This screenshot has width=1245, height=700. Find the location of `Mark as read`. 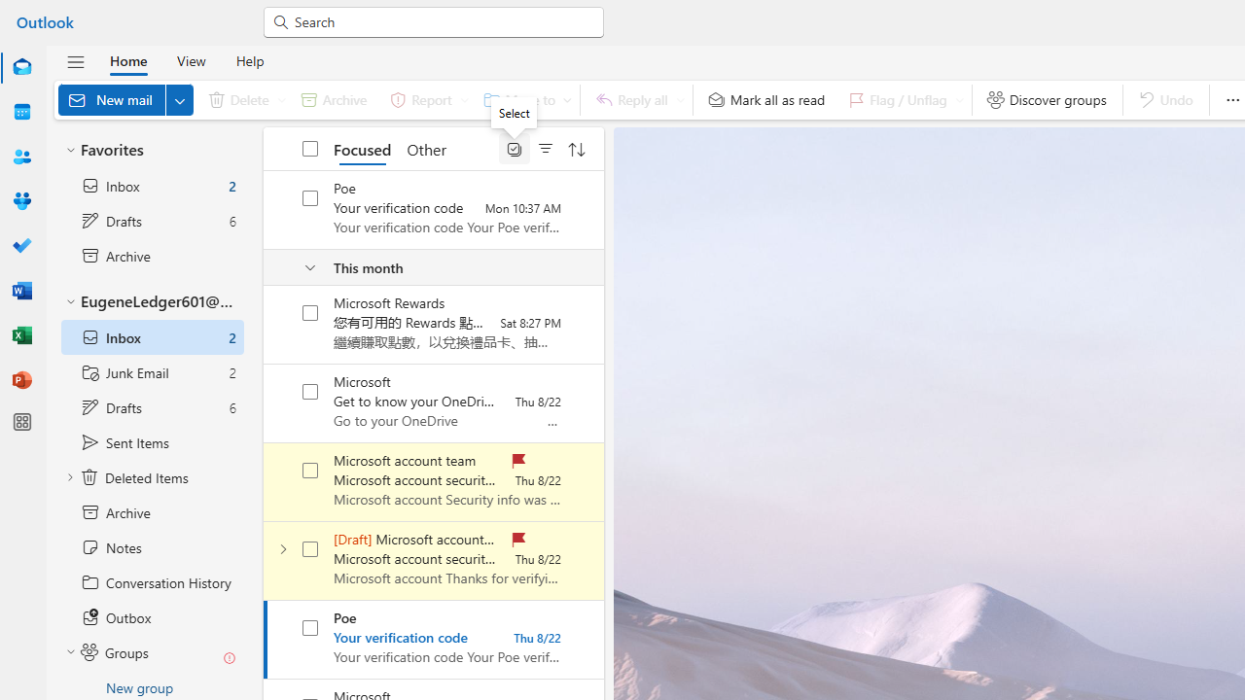

Mark as read is located at coordinates (266, 639).